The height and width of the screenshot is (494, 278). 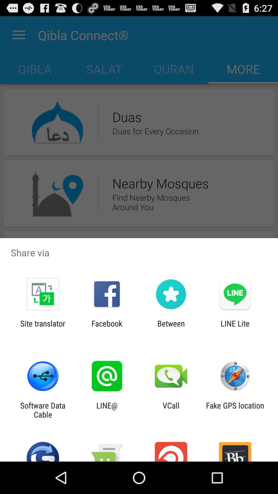 What do you see at coordinates (43, 328) in the screenshot?
I see `jump until site translator` at bounding box center [43, 328].